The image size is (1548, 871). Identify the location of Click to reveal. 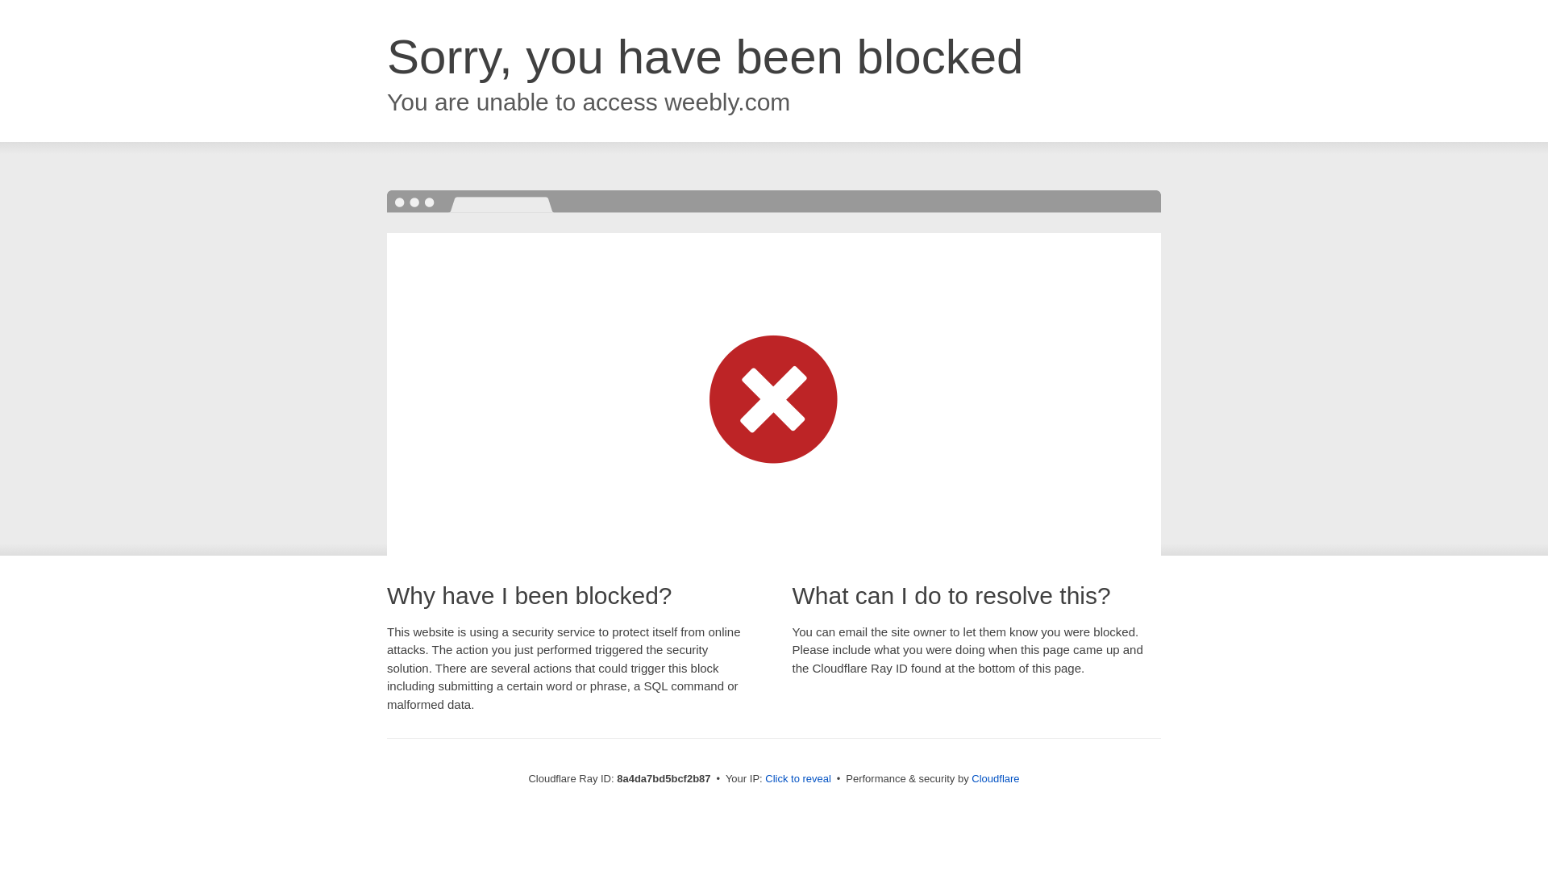
(798, 779).